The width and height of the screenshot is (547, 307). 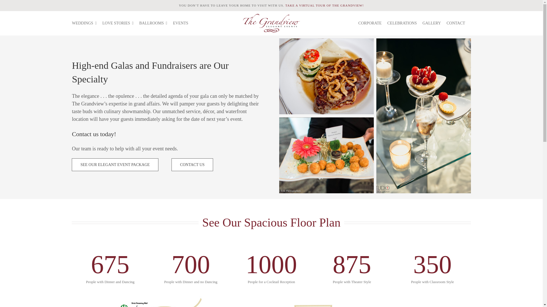 I want to click on CONTACT, so click(x=459, y=23).